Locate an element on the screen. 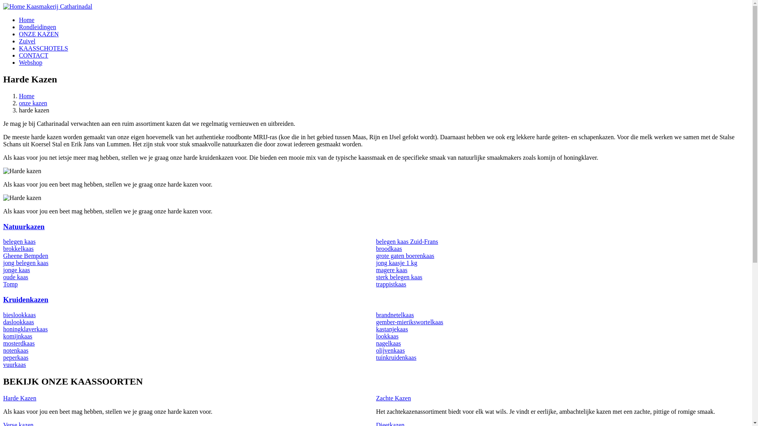 The height and width of the screenshot is (426, 758). grote gaten boerenkaas is located at coordinates (405, 256).